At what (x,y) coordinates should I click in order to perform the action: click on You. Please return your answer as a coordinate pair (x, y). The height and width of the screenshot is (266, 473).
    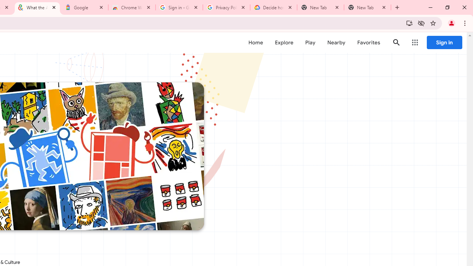
    Looking at the image, I should click on (452, 23).